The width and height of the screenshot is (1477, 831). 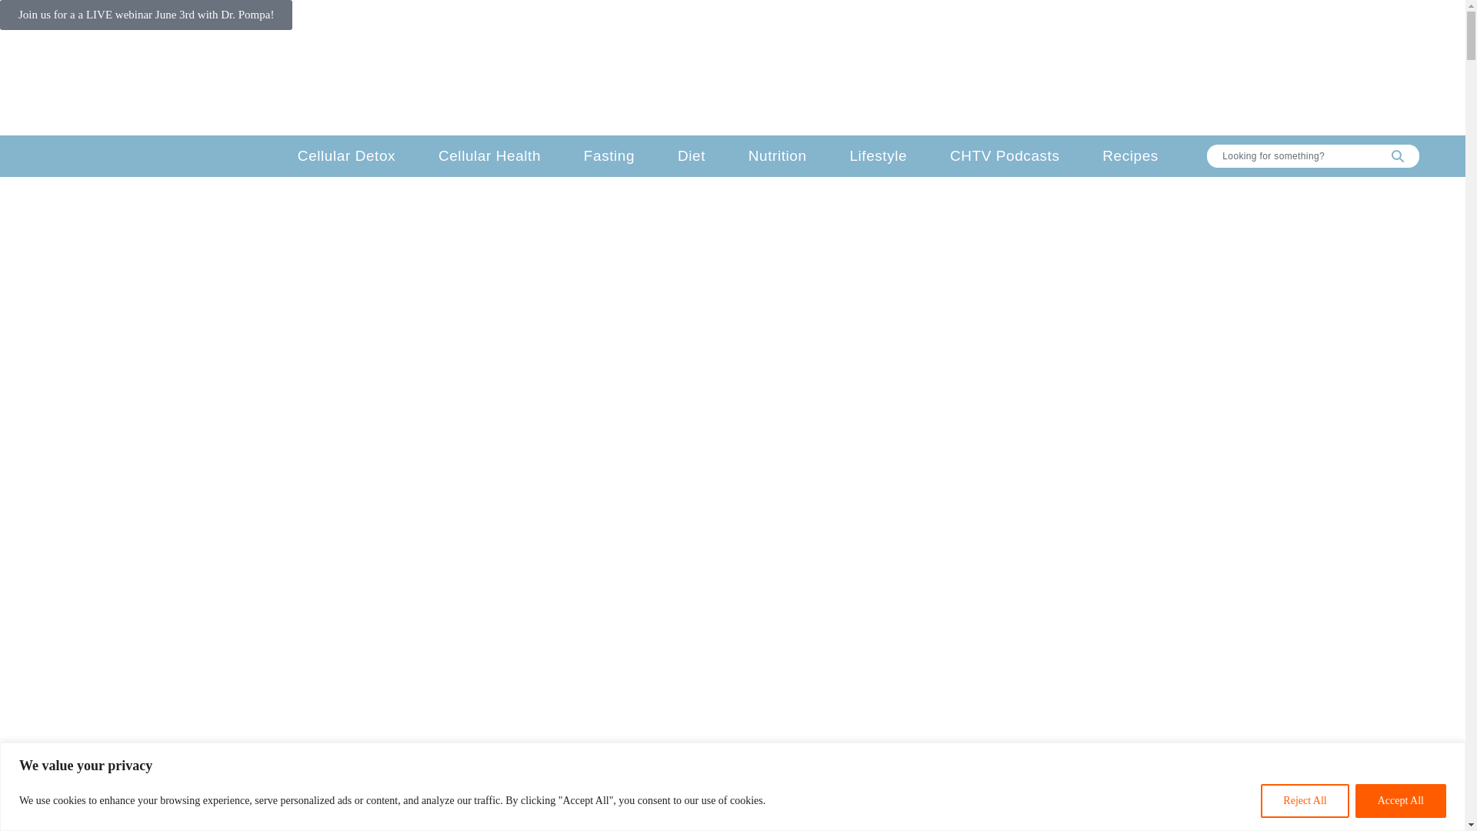 What do you see at coordinates (311, 83) in the screenshot?
I see `ABOUT US` at bounding box center [311, 83].